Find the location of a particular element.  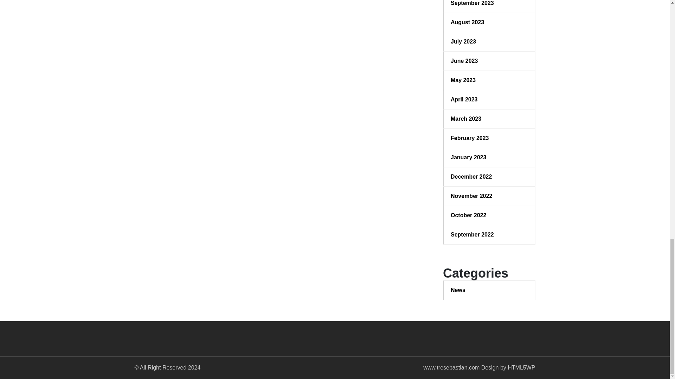

December 2022 is located at coordinates (489, 177).